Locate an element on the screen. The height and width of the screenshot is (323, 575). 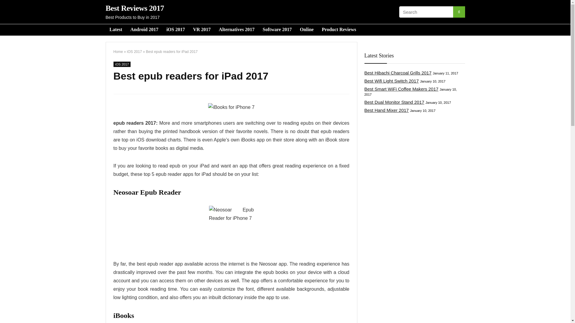
Best Dual Monitor Stand 2017 is located at coordinates (394, 102).